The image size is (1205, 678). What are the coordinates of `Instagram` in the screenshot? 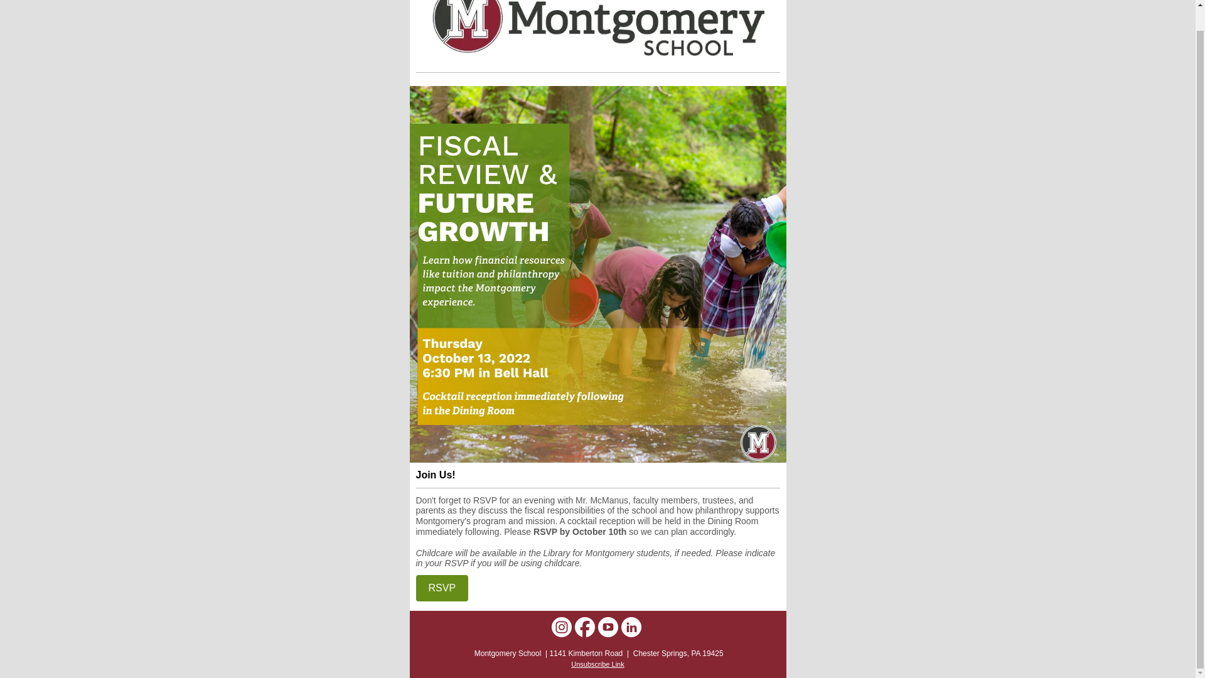 It's located at (561, 627).